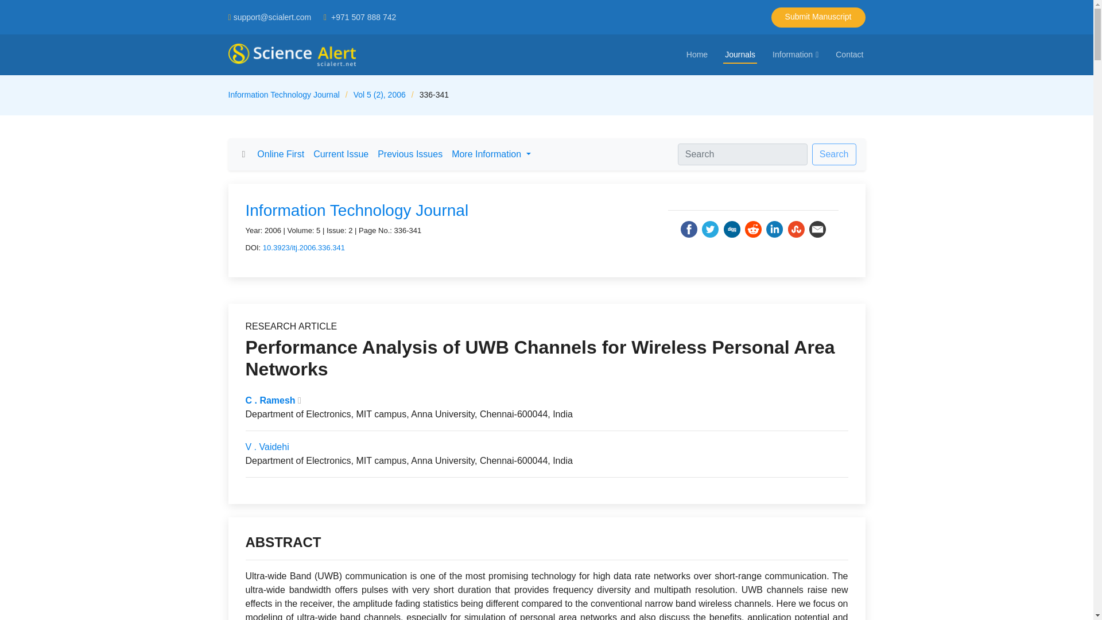 The height and width of the screenshot is (620, 1102). Describe the element at coordinates (849, 55) in the screenshot. I see `Contact` at that location.